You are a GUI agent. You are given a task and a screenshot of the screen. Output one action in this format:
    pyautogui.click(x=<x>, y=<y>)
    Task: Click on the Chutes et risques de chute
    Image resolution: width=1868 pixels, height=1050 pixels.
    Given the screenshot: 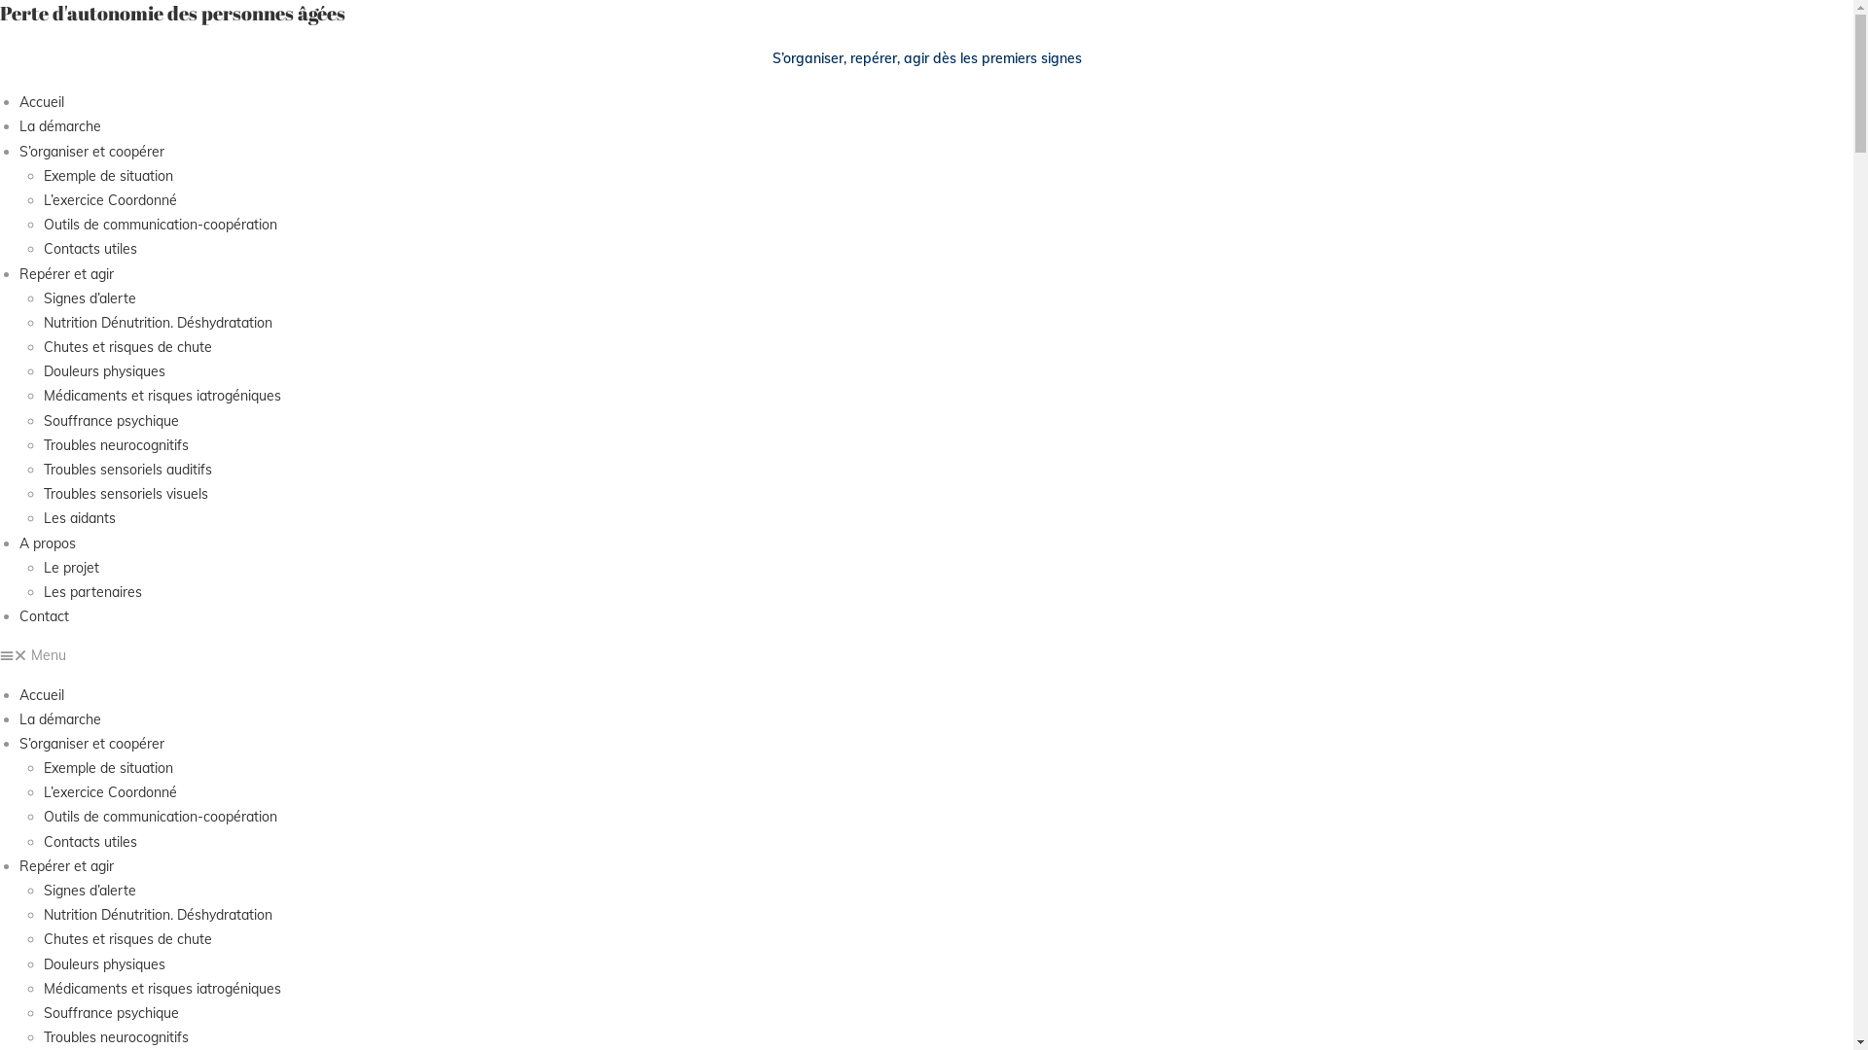 What is the action you would take?
    pyautogui.click(x=128, y=347)
    